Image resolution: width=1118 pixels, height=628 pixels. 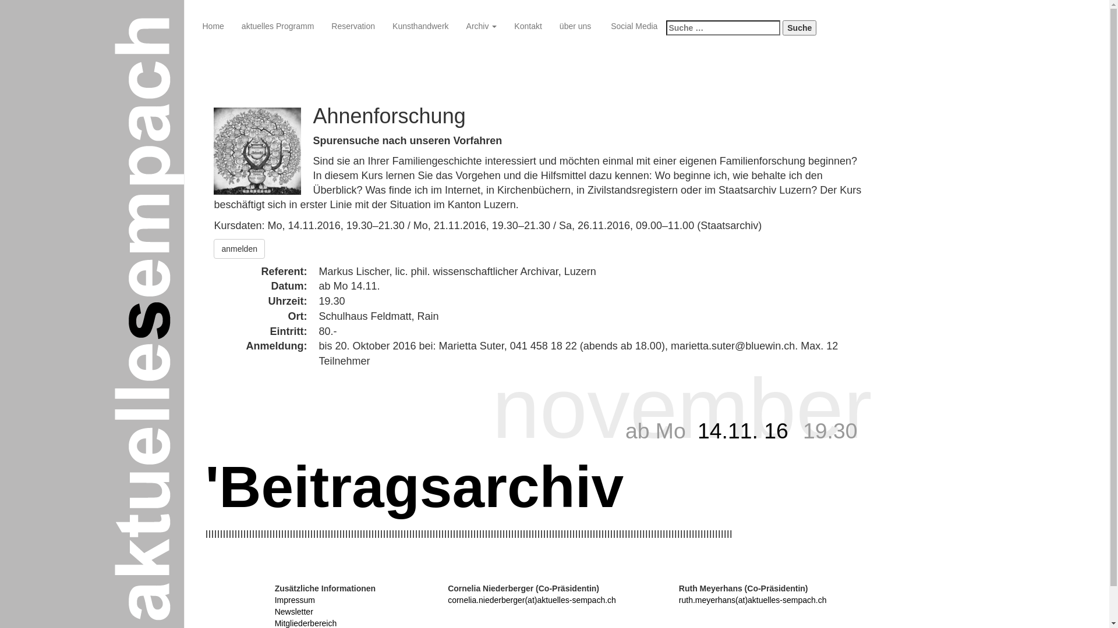 I want to click on cornelia.niederberger(at)aktuelles-sempach.ch, so click(x=532, y=600).